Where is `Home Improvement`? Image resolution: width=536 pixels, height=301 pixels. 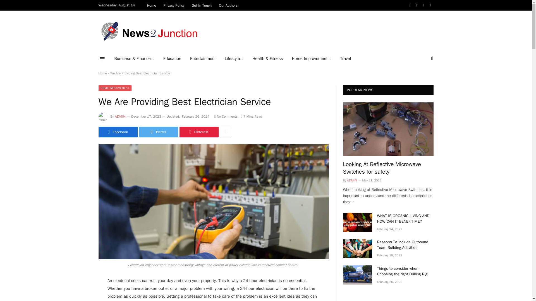 Home Improvement is located at coordinates (311, 59).